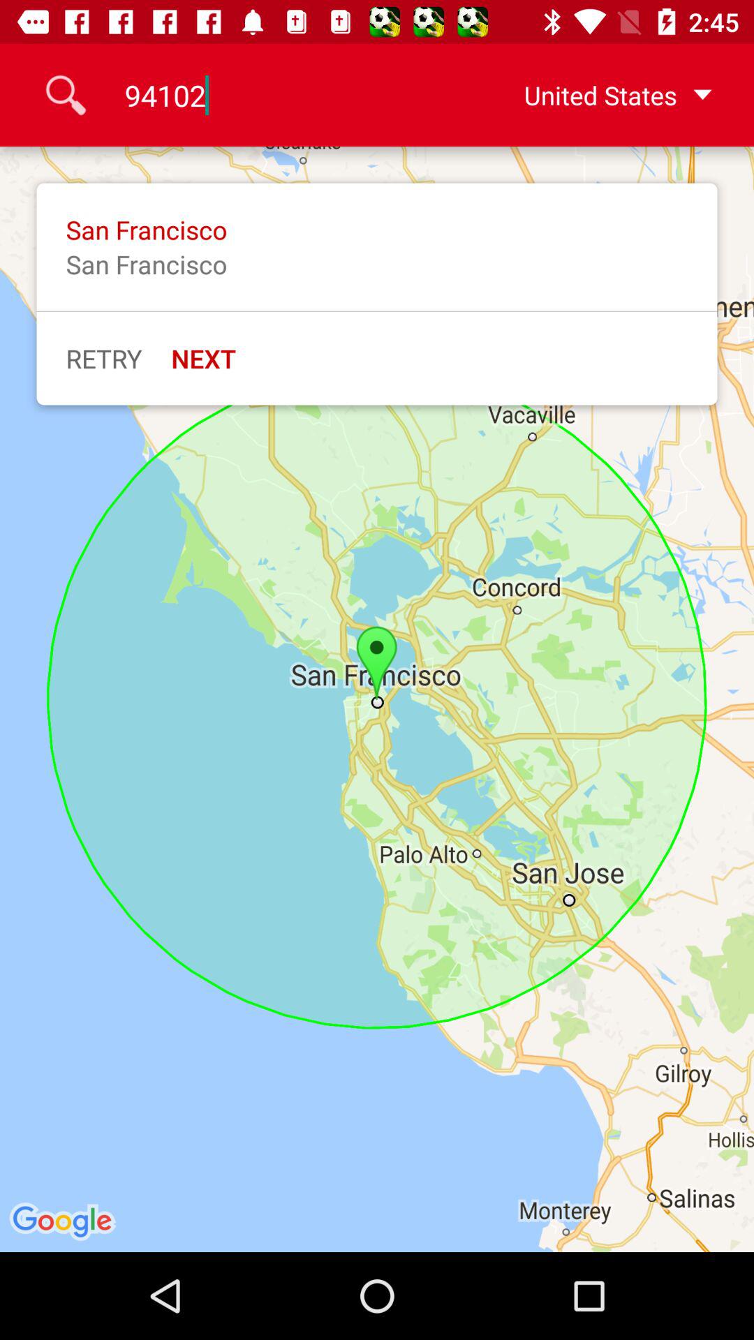 The image size is (754, 1340). What do you see at coordinates (596, 95) in the screenshot?
I see `turn off icon to the right of the 94102` at bounding box center [596, 95].